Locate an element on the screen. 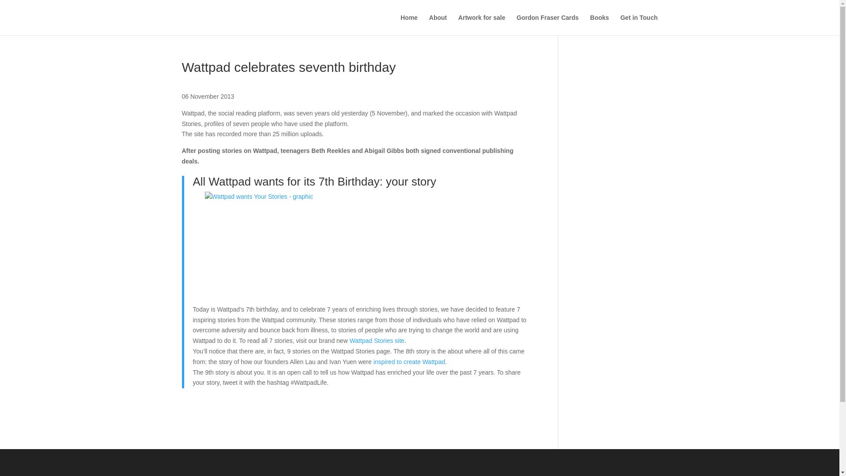 Image resolution: width=846 pixels, height=476 pixels. Books is located at coordinates (599, 25).